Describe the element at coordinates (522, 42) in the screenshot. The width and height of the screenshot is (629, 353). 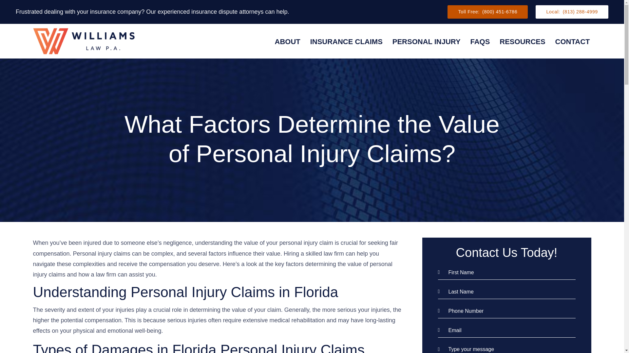
I see `RESOURCES` at that location.